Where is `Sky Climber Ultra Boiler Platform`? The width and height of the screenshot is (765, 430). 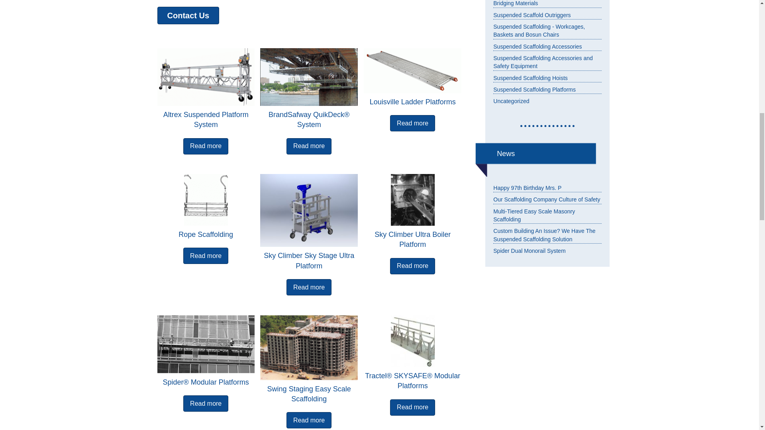
Sky Climber Ultra Boiler Platform is located at coordinates (412, 200).